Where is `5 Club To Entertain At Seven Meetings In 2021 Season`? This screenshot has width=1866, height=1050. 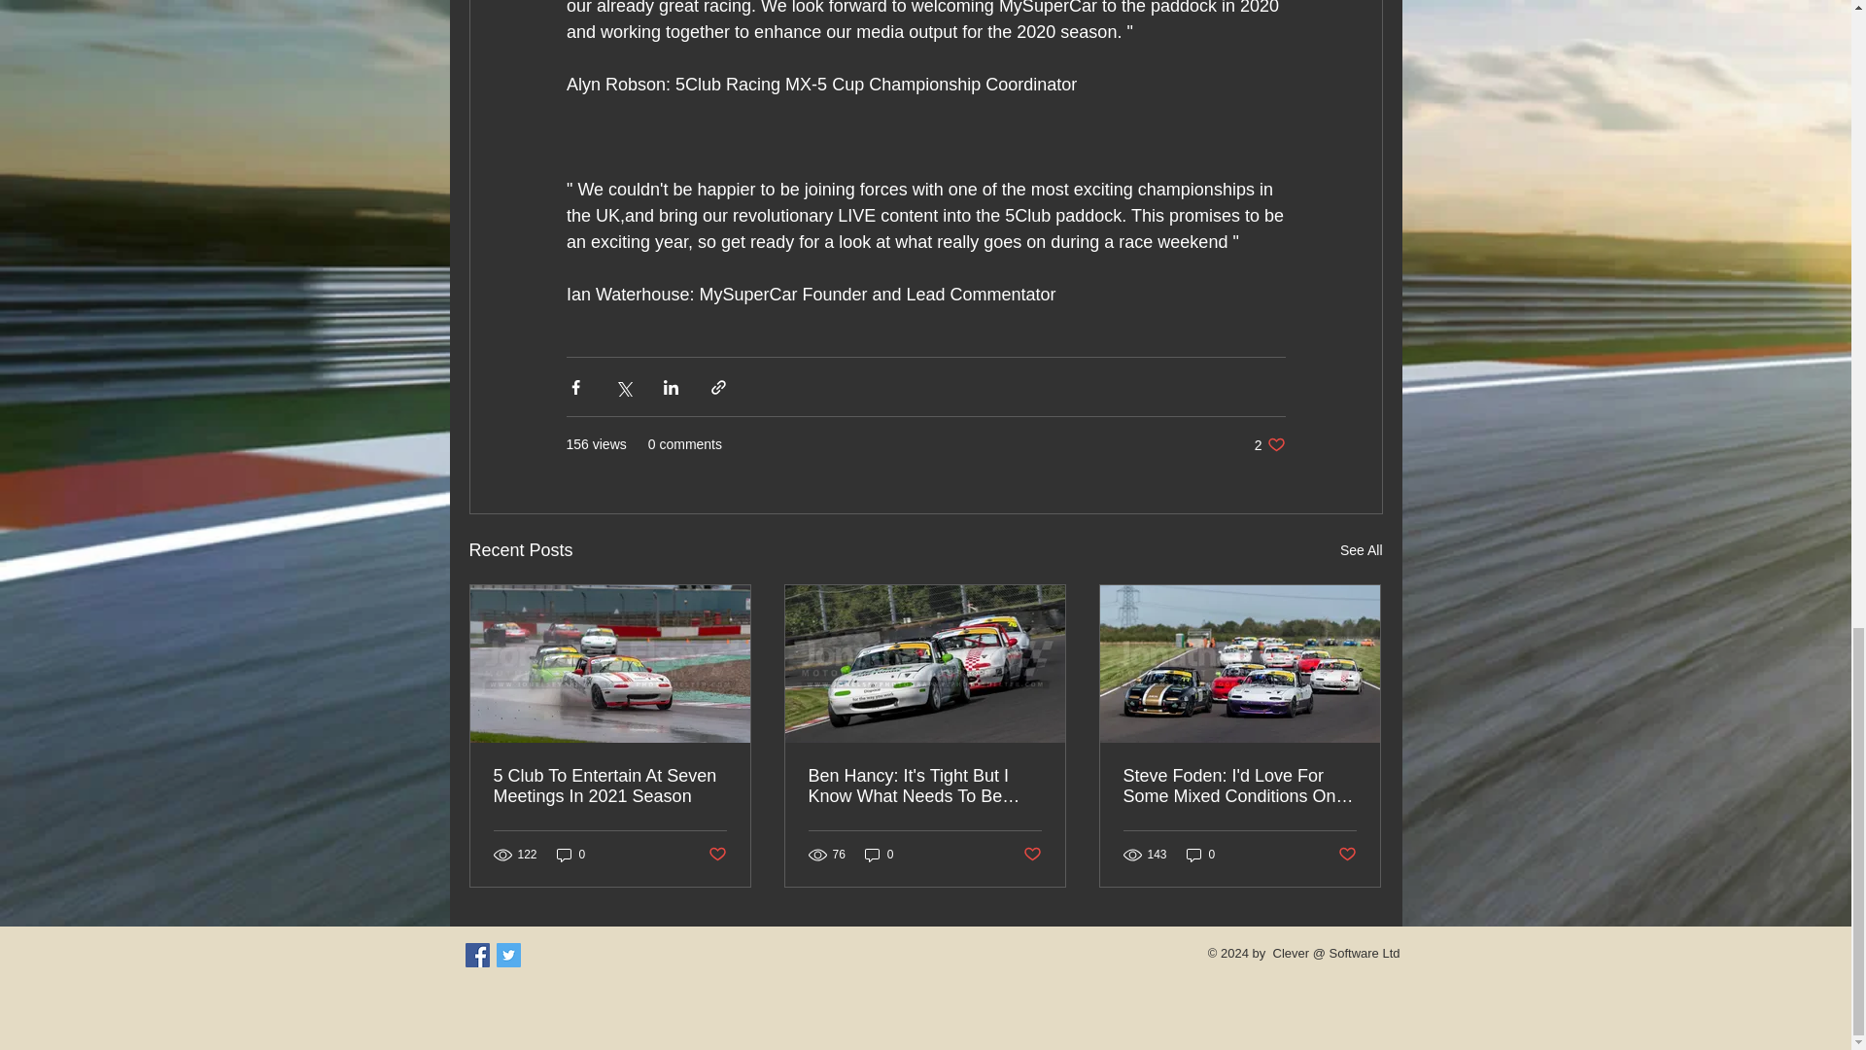
5 Club To Entertain At Seven Meetings In 2021 Season is located at coordinates (610, 787).